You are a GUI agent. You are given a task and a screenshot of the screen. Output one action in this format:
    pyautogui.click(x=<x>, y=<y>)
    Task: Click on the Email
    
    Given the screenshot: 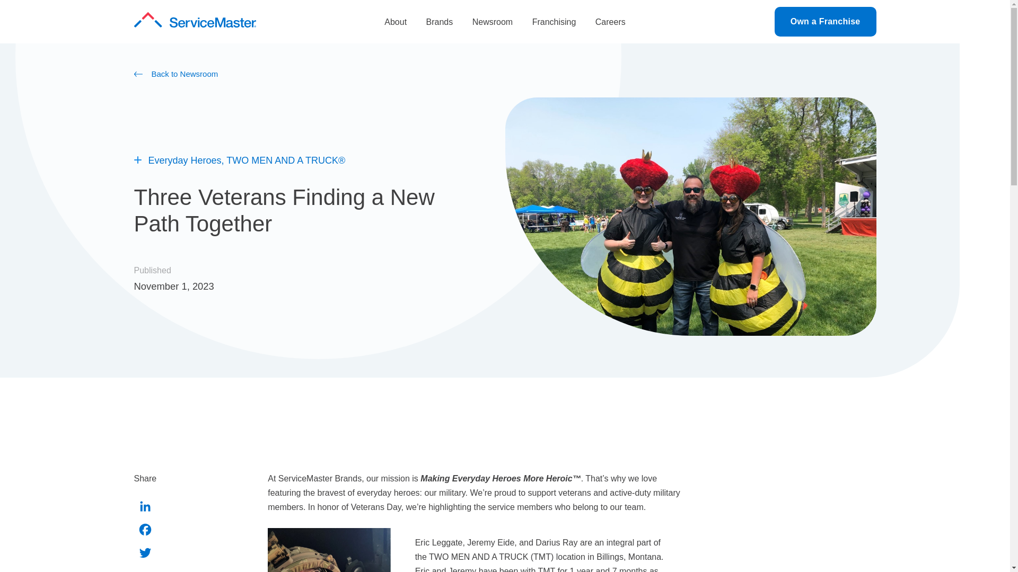 What is the action you would take?
    pyautogui.click(x=145, y=570)
    